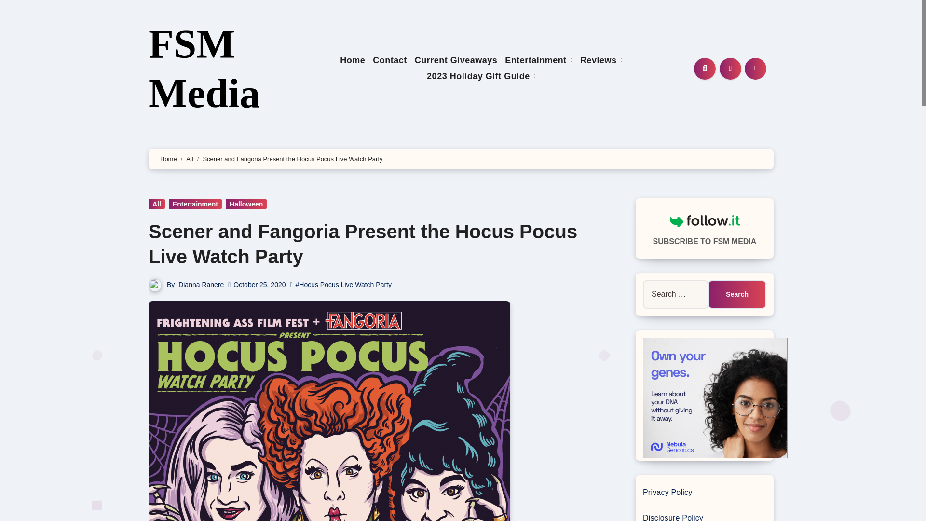 The width and height of the screenshot is (926, 521). Describe the element at coordinates (601, 61) in the screenshot. I see `Reviews` at that location.